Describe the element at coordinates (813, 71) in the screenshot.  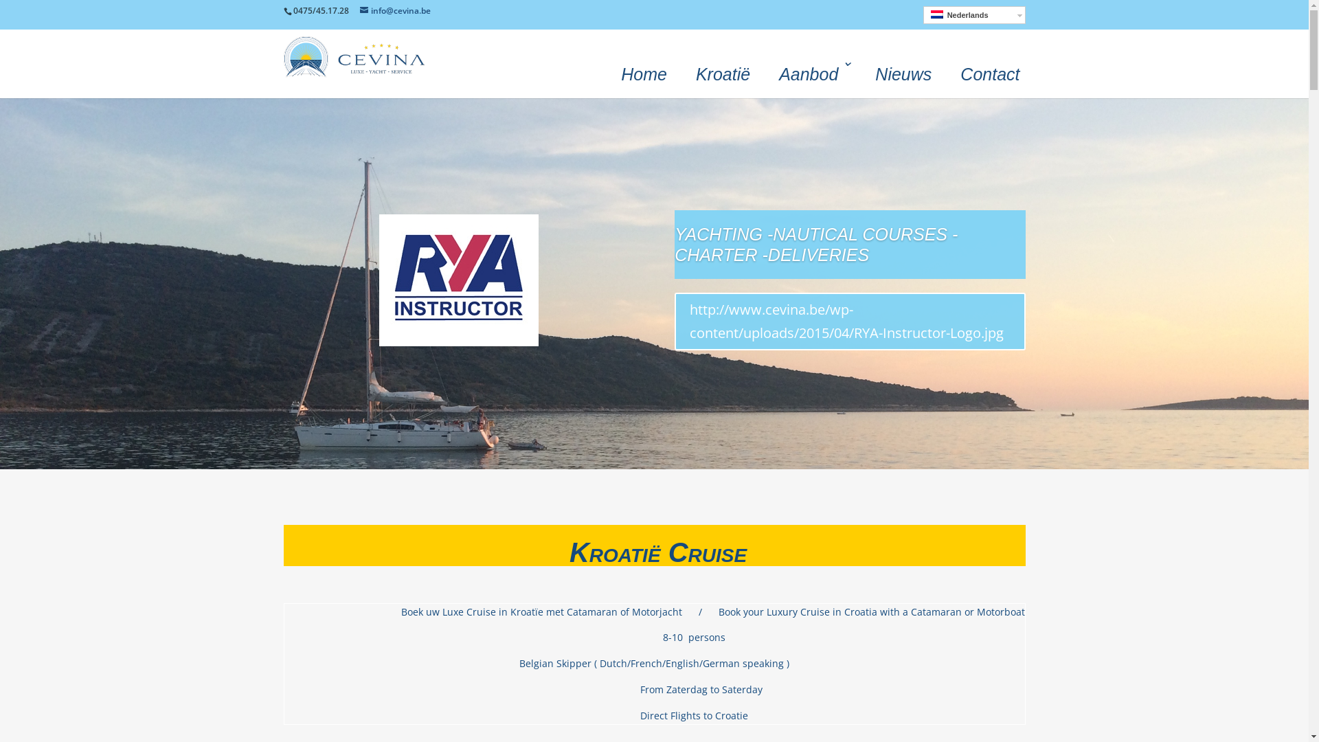
I see `Aanbod` at that location.